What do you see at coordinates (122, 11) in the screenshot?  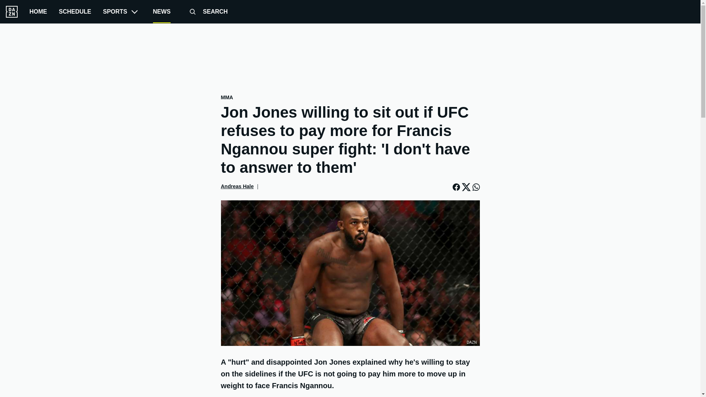 I see `SPORTS` at bounding box center [122, 11].